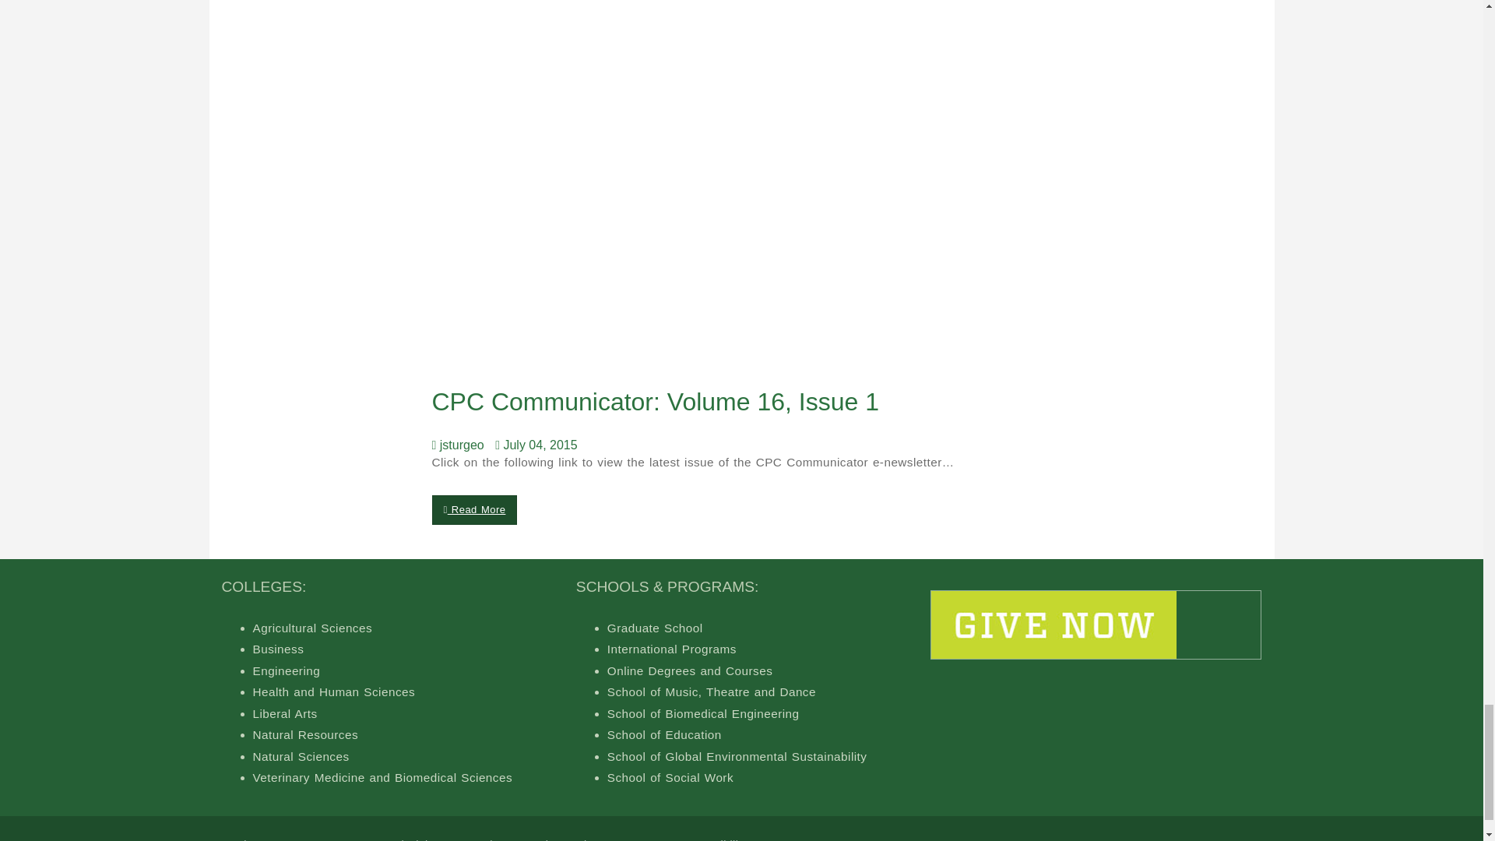  Describe the element at coordinates (461, 444) in the screenshot. I see `Posts by jsturgeo` at that location.